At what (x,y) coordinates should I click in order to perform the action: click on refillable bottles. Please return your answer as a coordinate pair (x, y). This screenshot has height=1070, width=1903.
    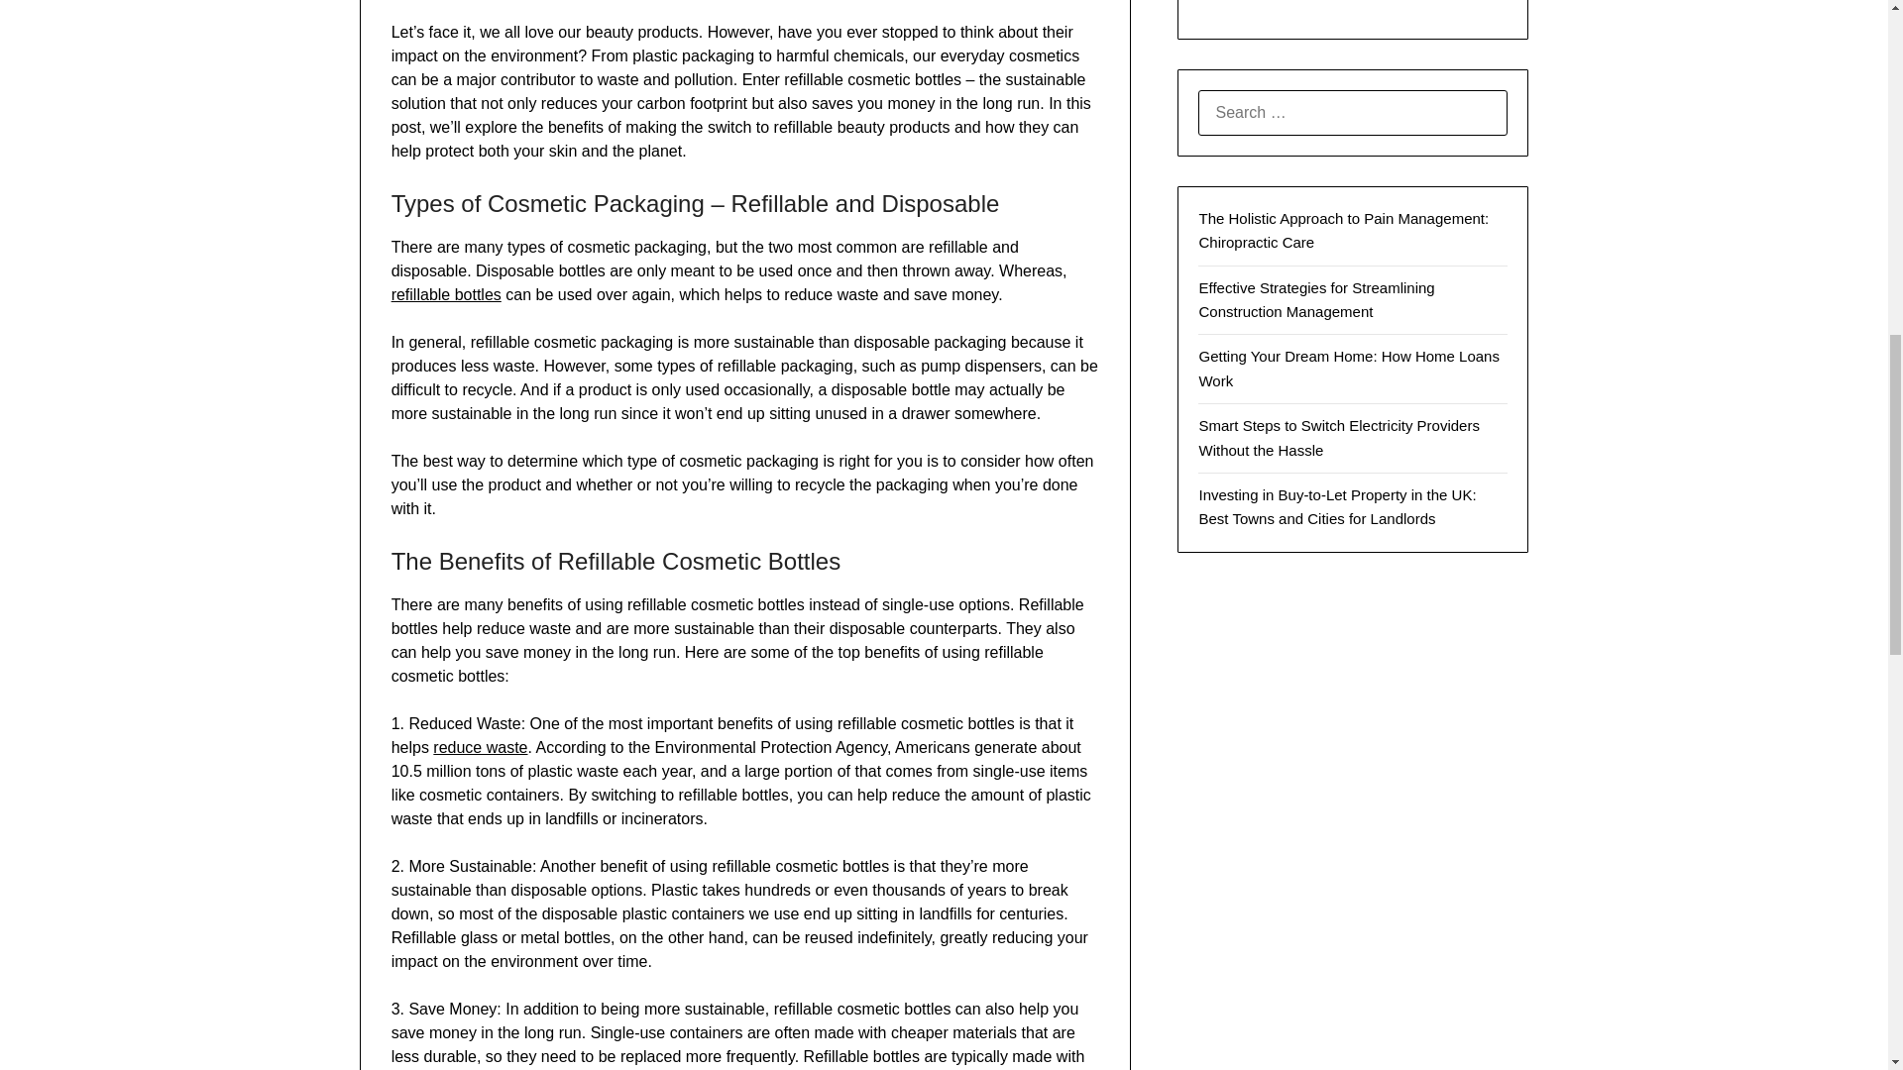
    Looking at the image, I should click on (446, 294).